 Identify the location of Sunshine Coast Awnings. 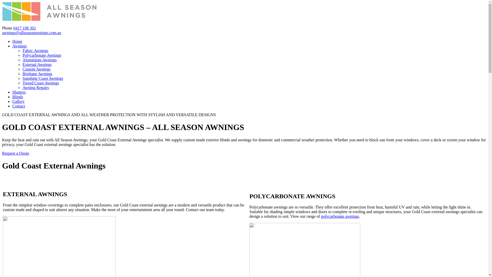
(43, 78).